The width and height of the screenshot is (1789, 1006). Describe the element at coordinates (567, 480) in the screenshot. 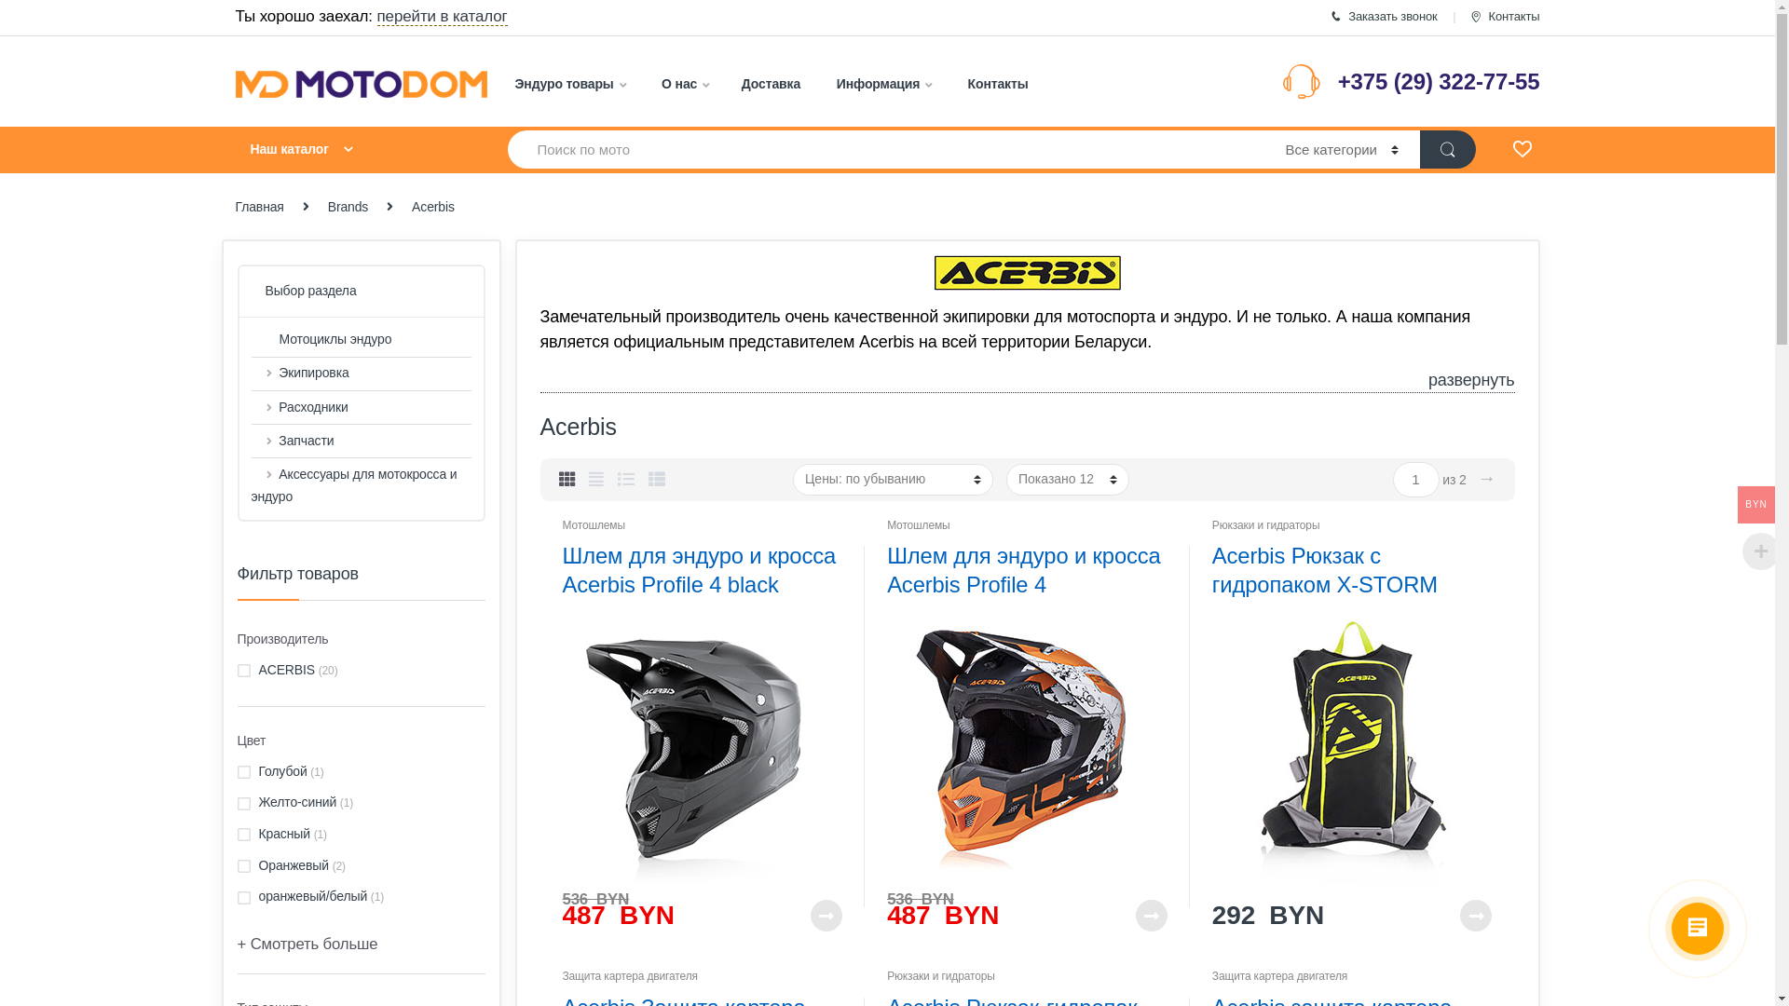

I see `Grid View` at that location.